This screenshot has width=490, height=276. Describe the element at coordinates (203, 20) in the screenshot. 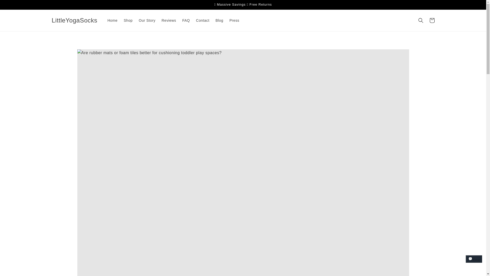

I see `Contact` at that location.